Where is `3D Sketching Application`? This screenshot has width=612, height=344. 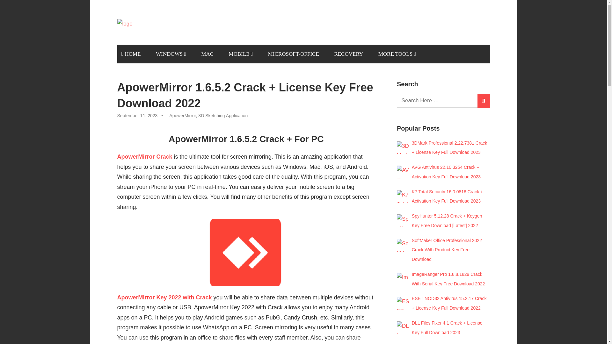 3D Sketching Application is located at coordinates (223, 116).